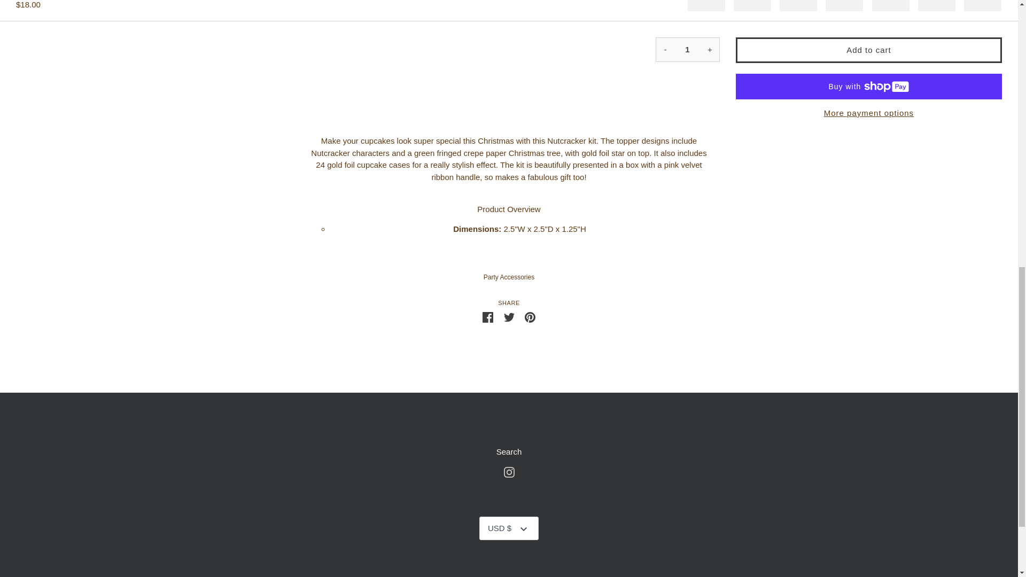  I want to click on Facebook, so click(530, 316).